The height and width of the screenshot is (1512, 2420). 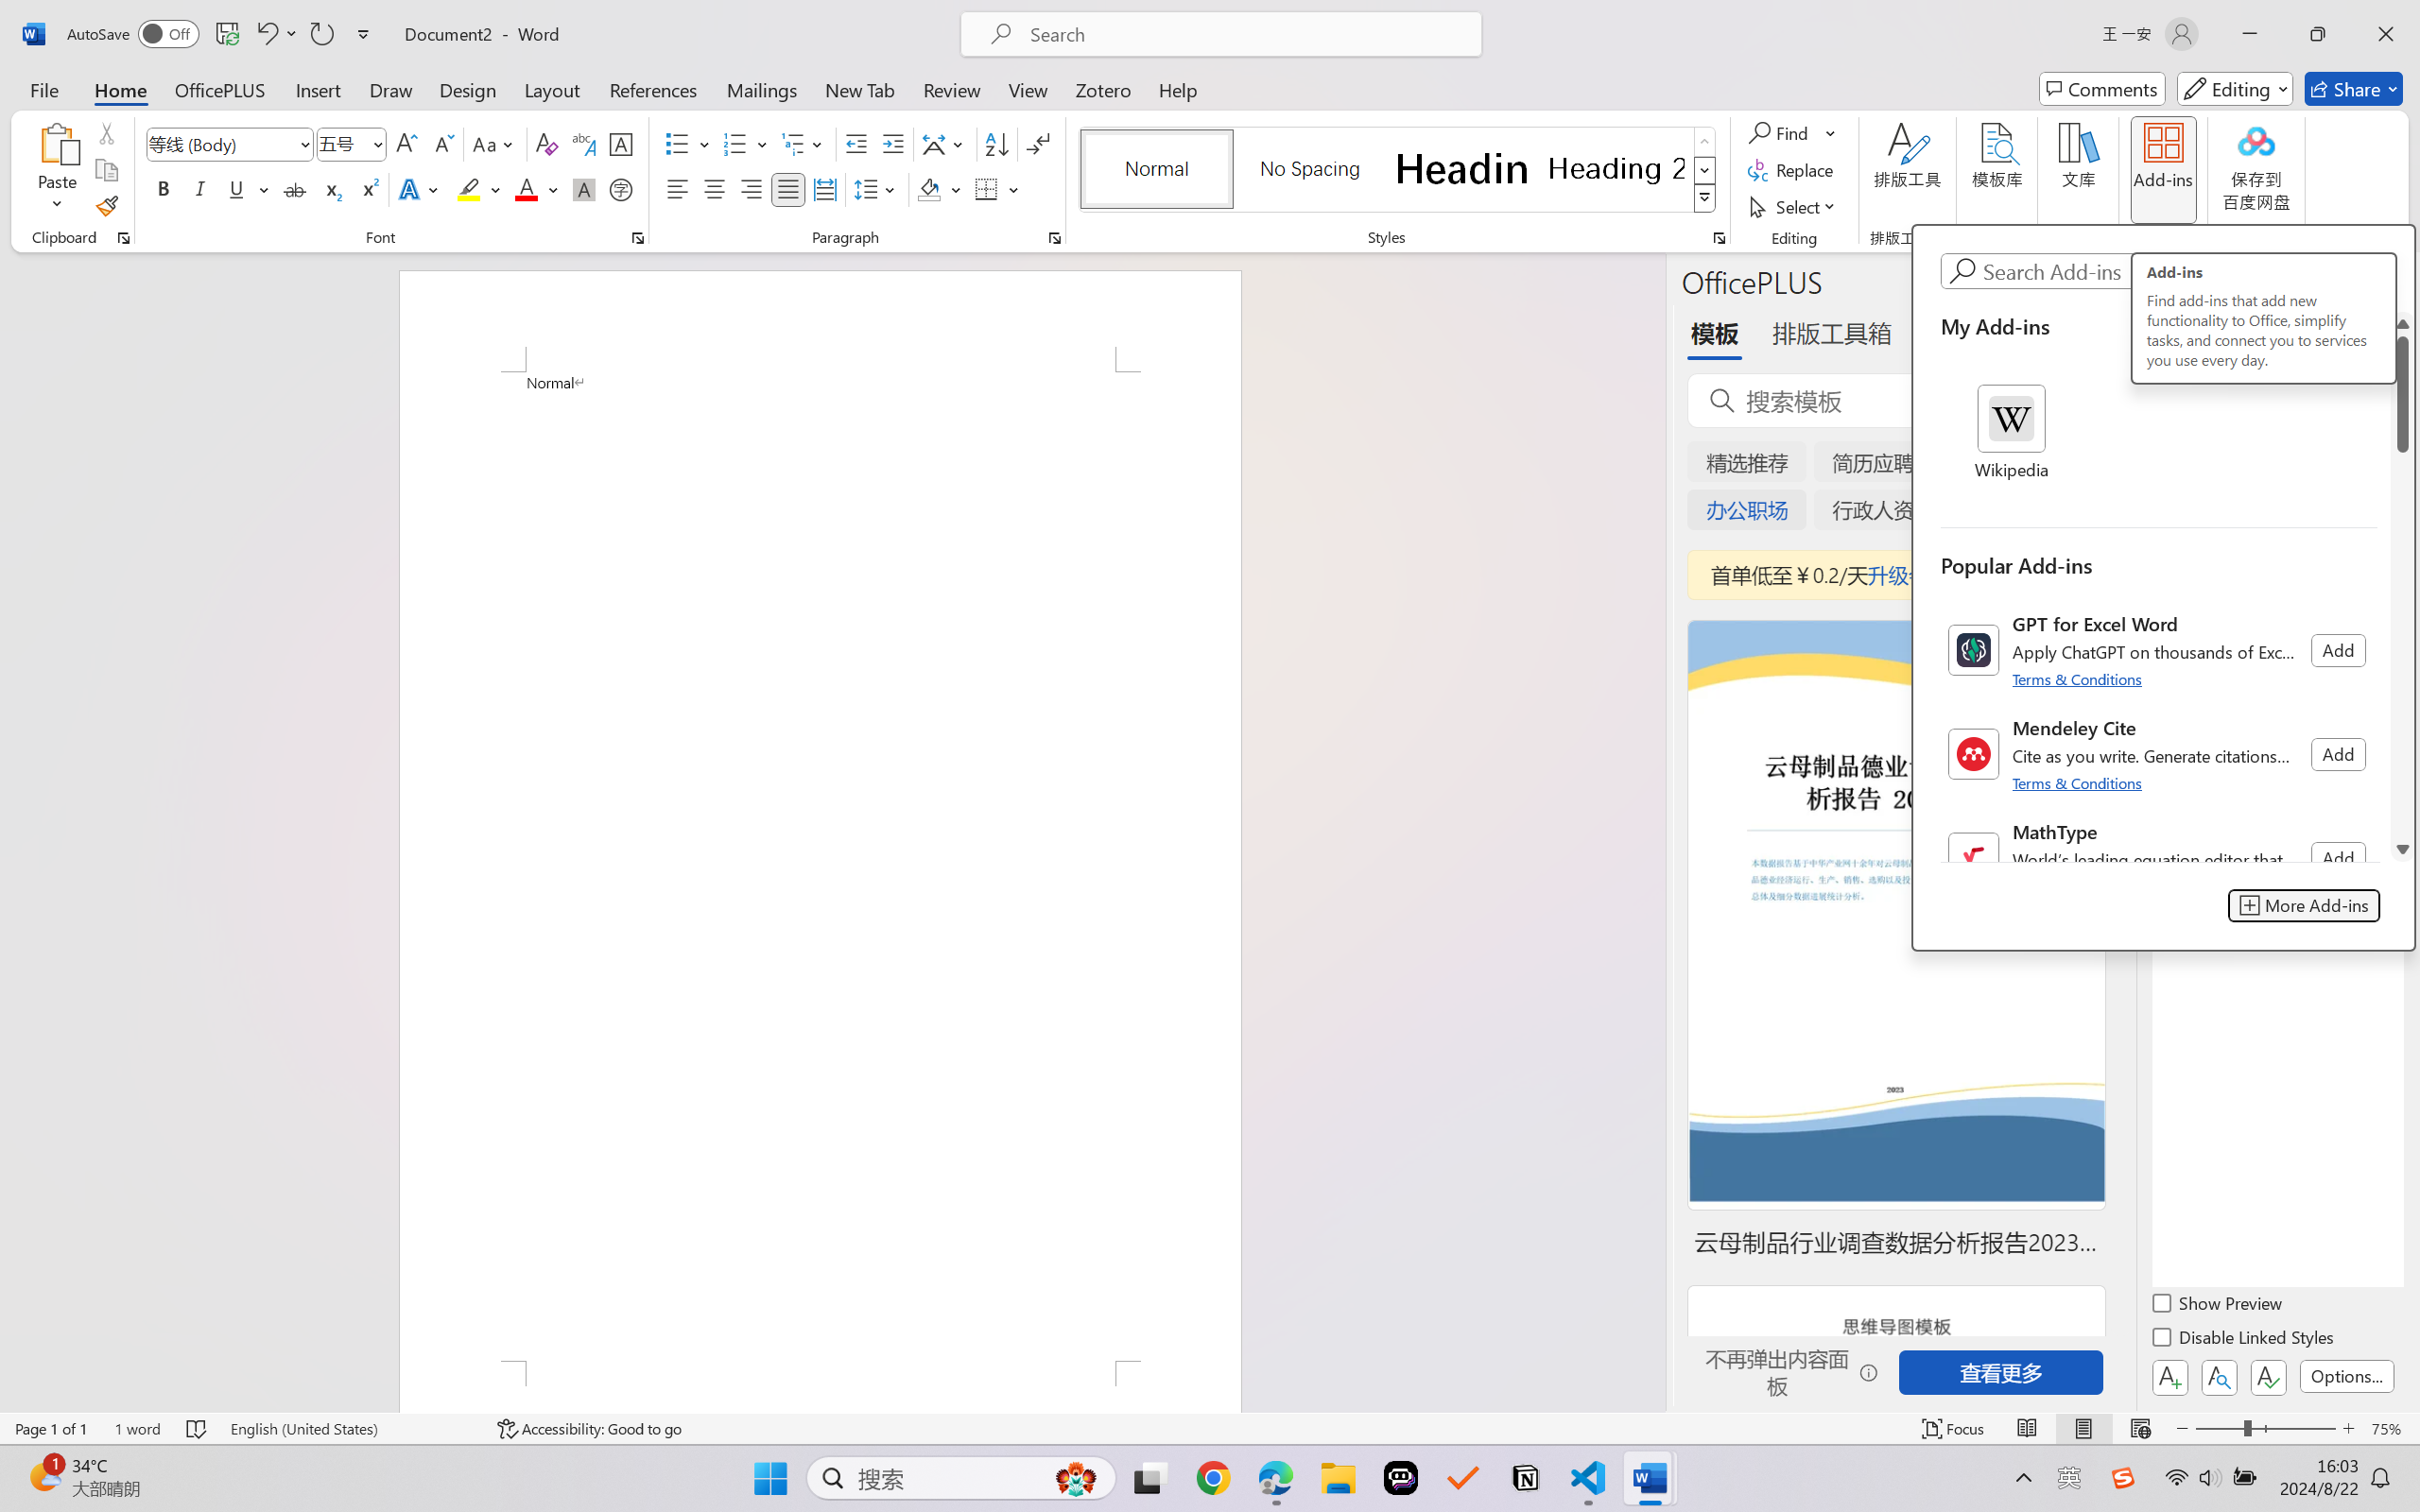 What do you see at coordinates (1028, 89) in the screenshot?
I see `View` at bounding box center [1028, 89].